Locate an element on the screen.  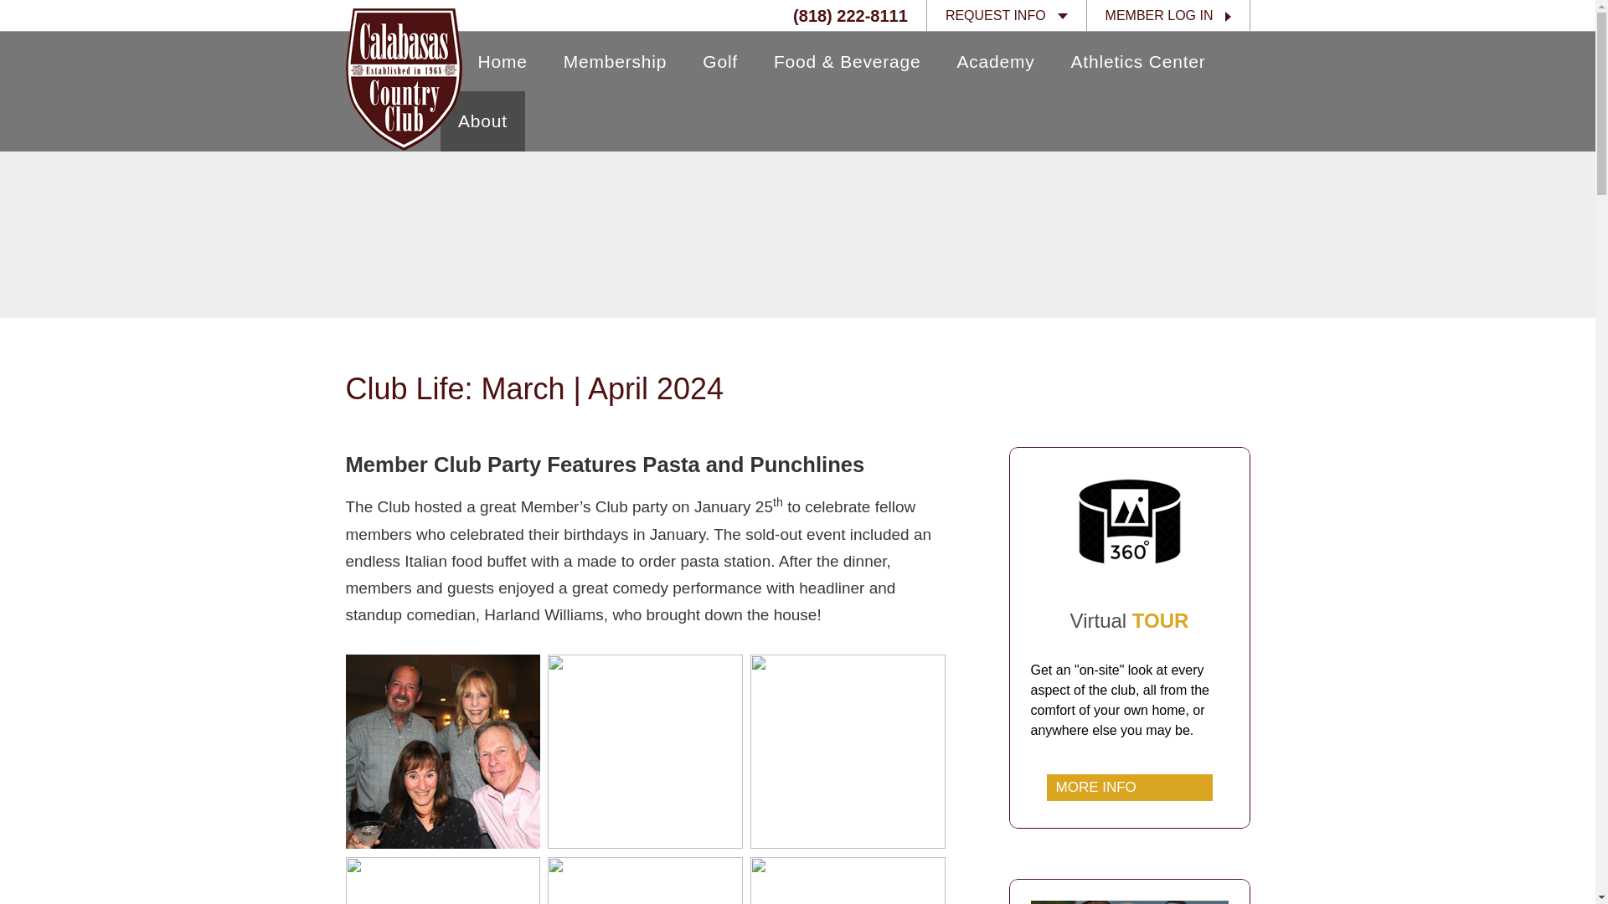
MEMBER LOG IN is located at coordinates (1168, 15).